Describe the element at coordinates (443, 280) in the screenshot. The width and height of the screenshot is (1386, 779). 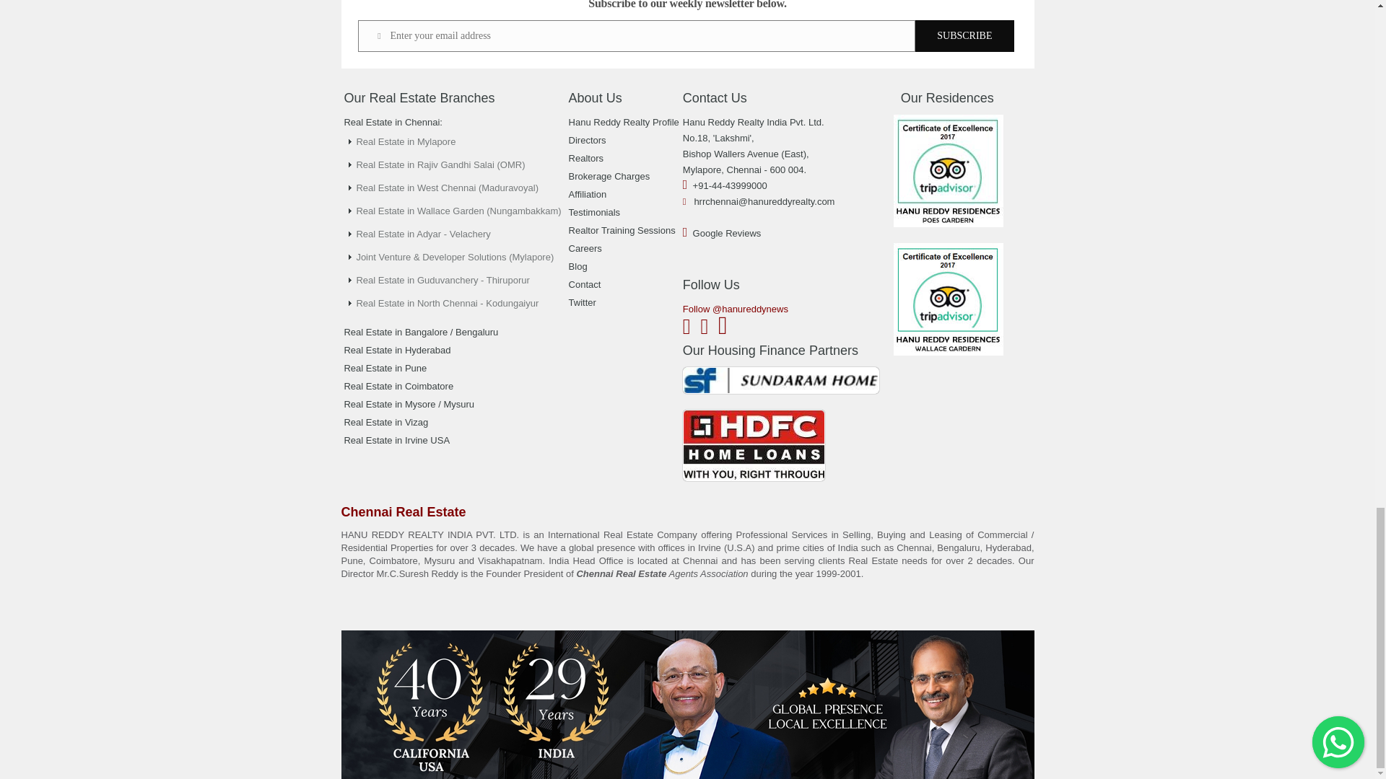
I see `Real Estate Office in Guduvanchery - Thiruporur` at that location.